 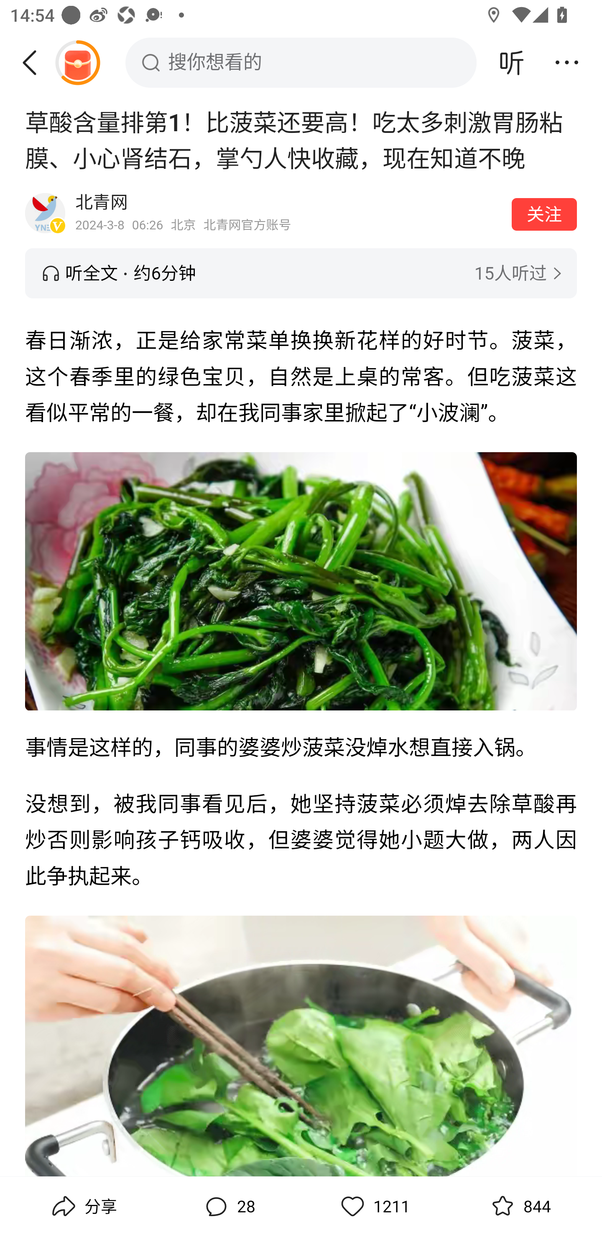 I want to click on 分享, so click(x=83, y=1206).